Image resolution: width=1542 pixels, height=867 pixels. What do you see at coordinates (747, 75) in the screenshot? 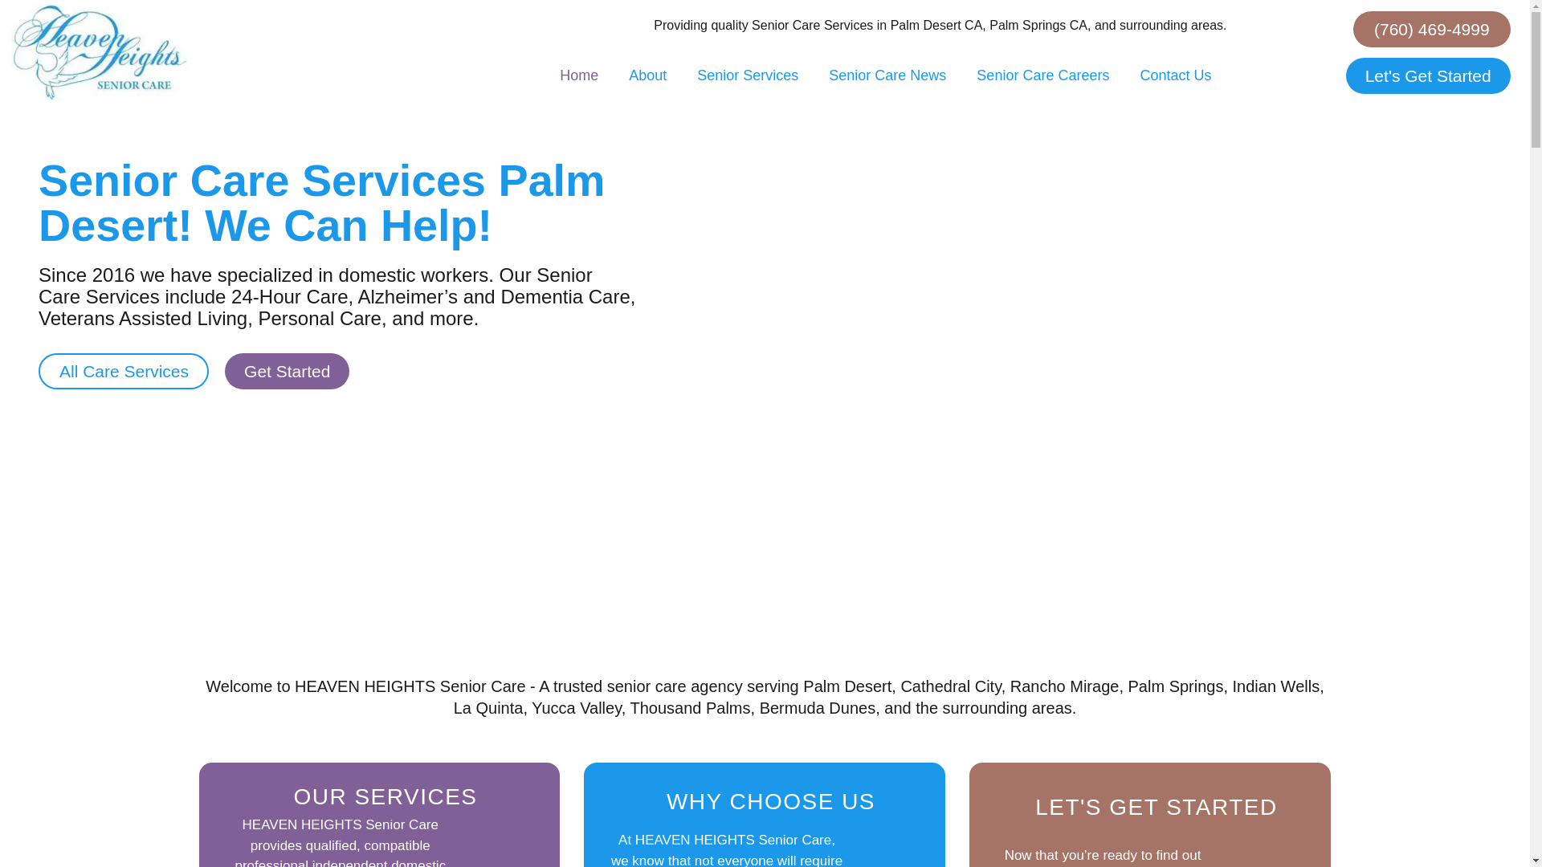
I see `Senior Services` at bounding box center [747, 75].